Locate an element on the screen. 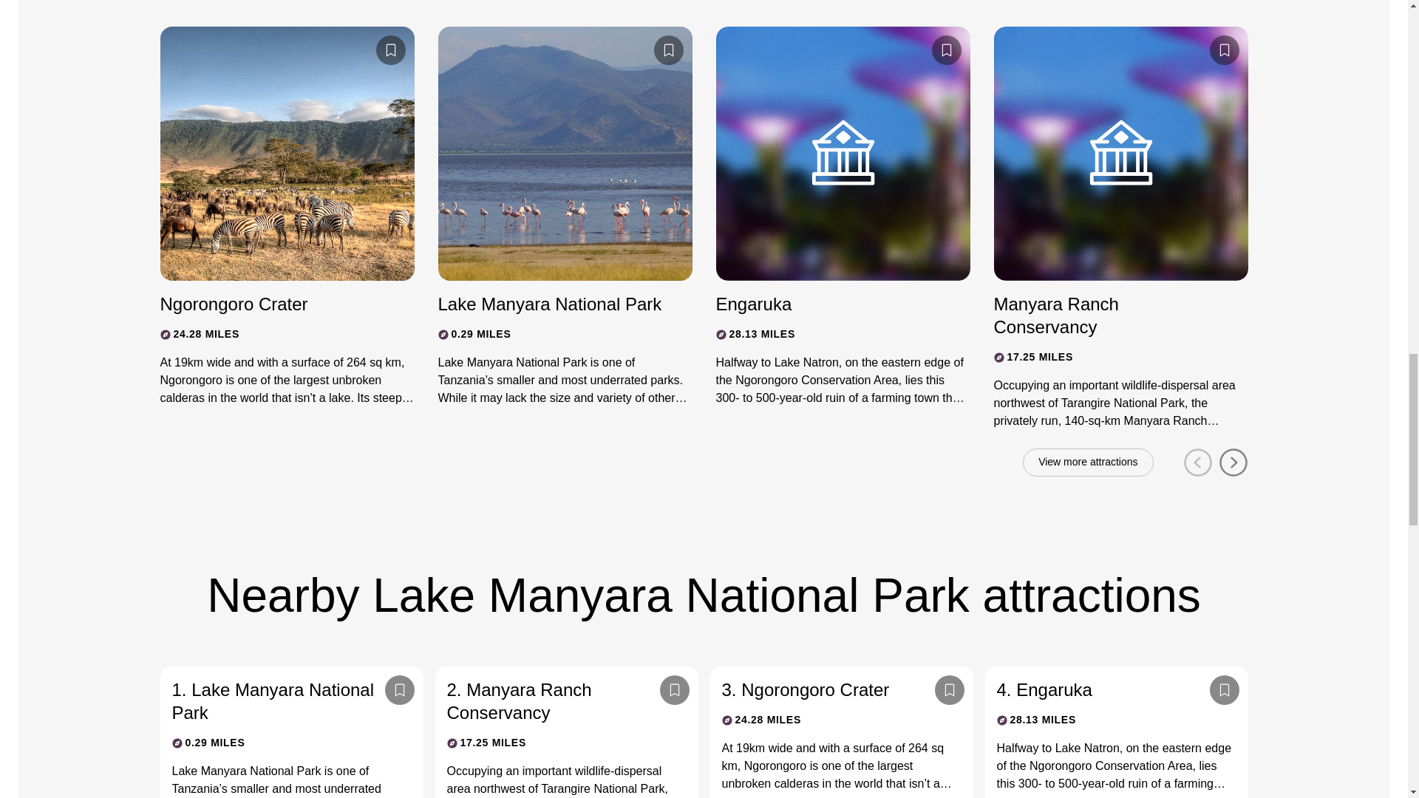 Image resolution: width=1419 pixels, height=798 pixels. Ngorongoro Crater is located at coordinates (273, 304).